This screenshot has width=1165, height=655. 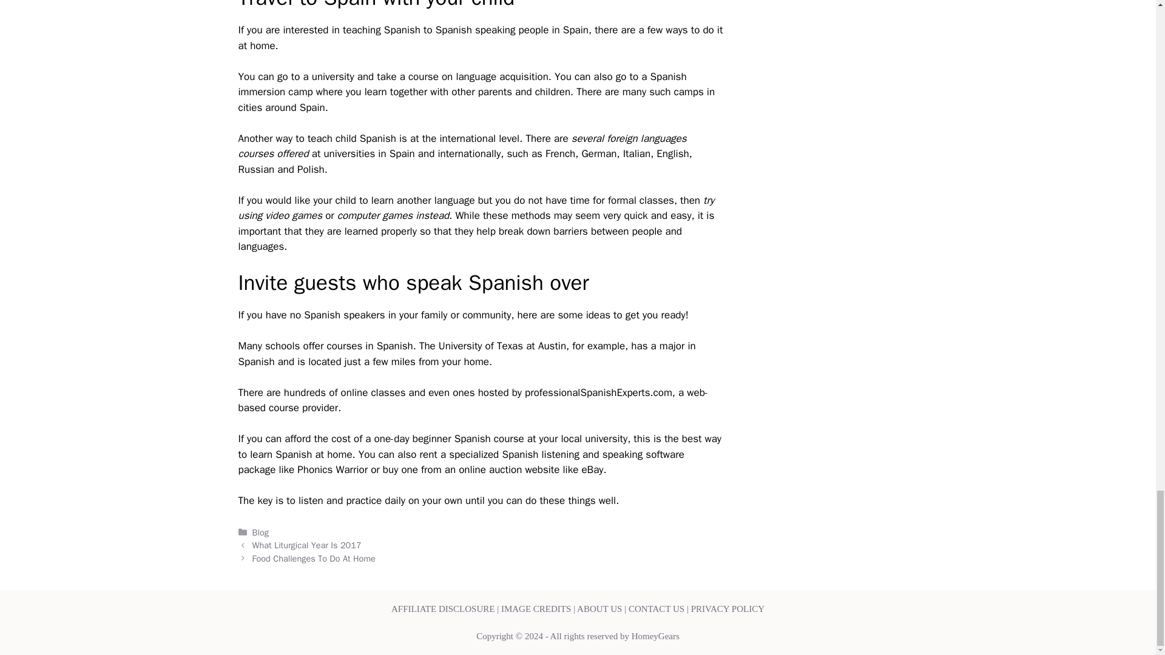 What do you see at coordinates (261, 532) in the screenshot?
I see `Blog` at bounding box center [261, 532].